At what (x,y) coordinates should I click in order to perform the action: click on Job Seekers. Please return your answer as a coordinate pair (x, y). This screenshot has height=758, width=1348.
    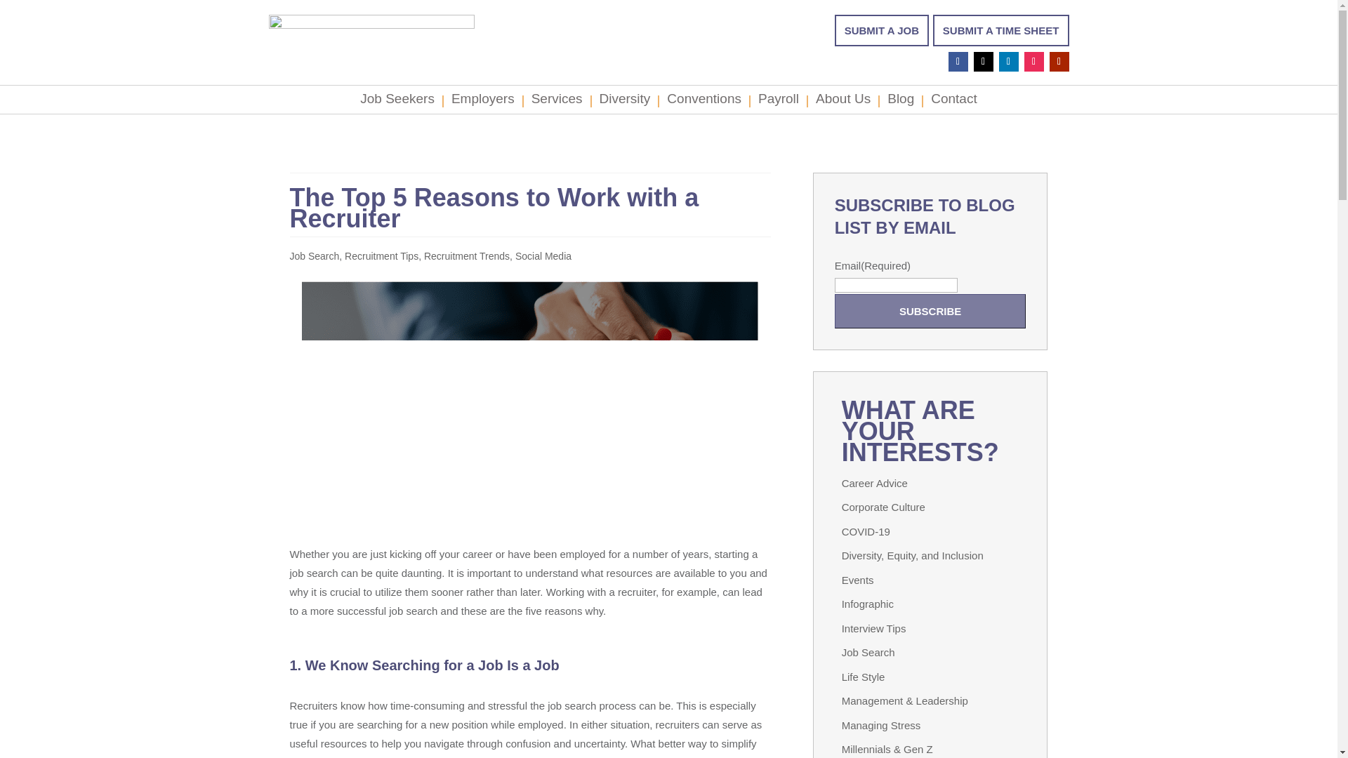
    Looking at the image, I should click on (397, 102).